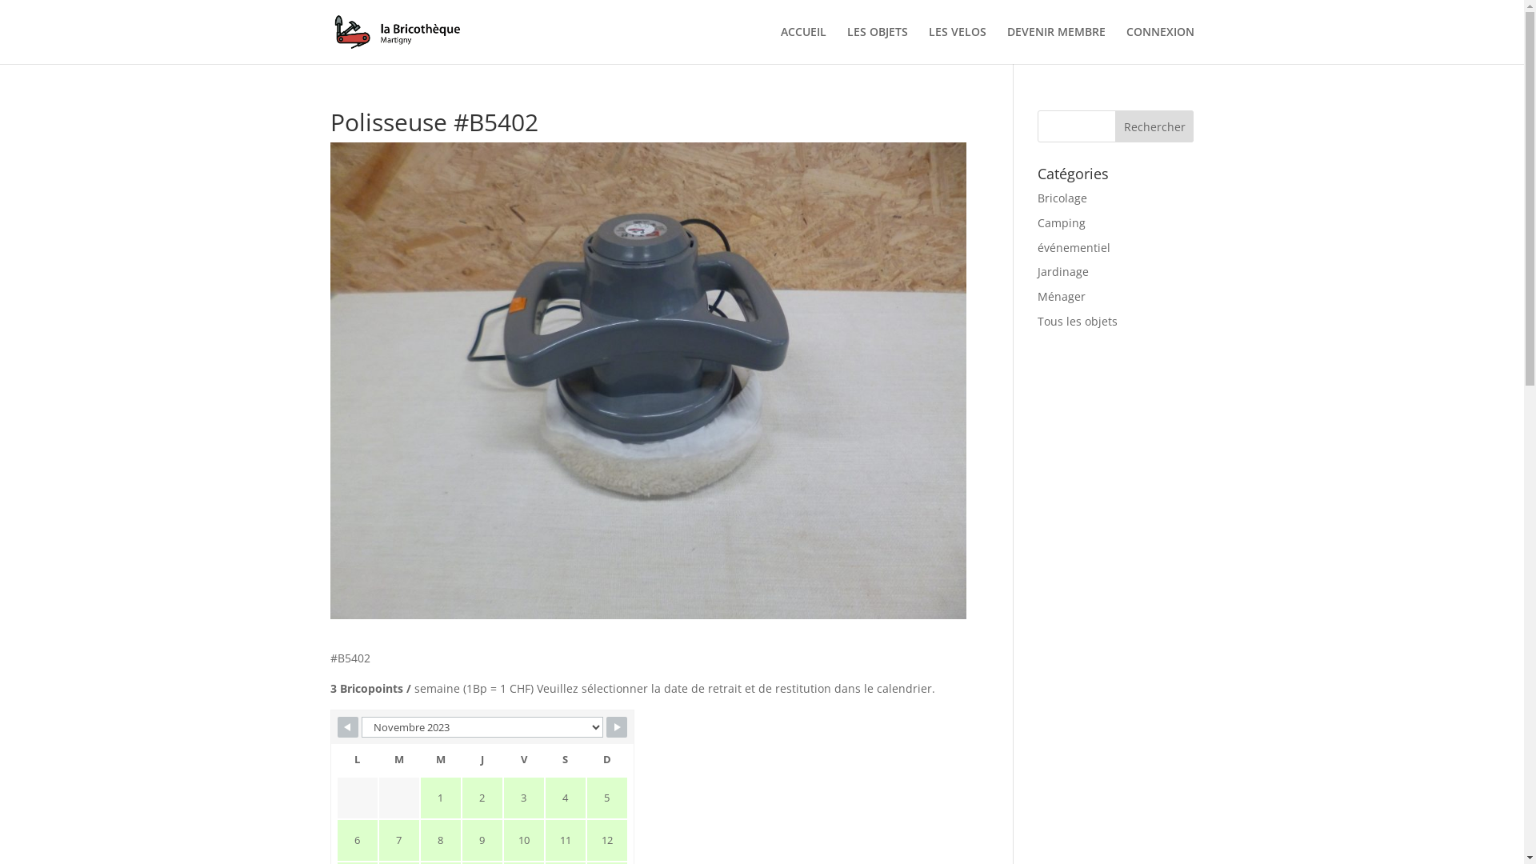  Describe the element at coordinates (877, 45) in the screenshot. I see `LES OBJETS` at that location.